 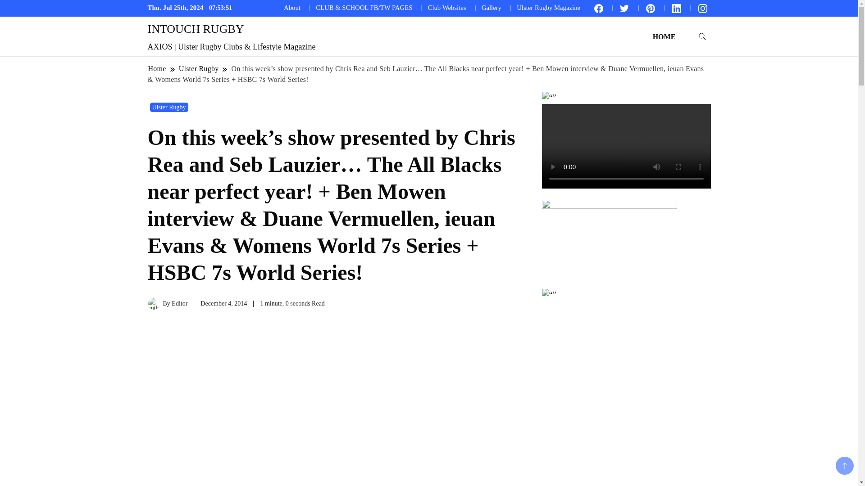 I want to click on INTOUCH RUGBY, so click(x=196, y=29).